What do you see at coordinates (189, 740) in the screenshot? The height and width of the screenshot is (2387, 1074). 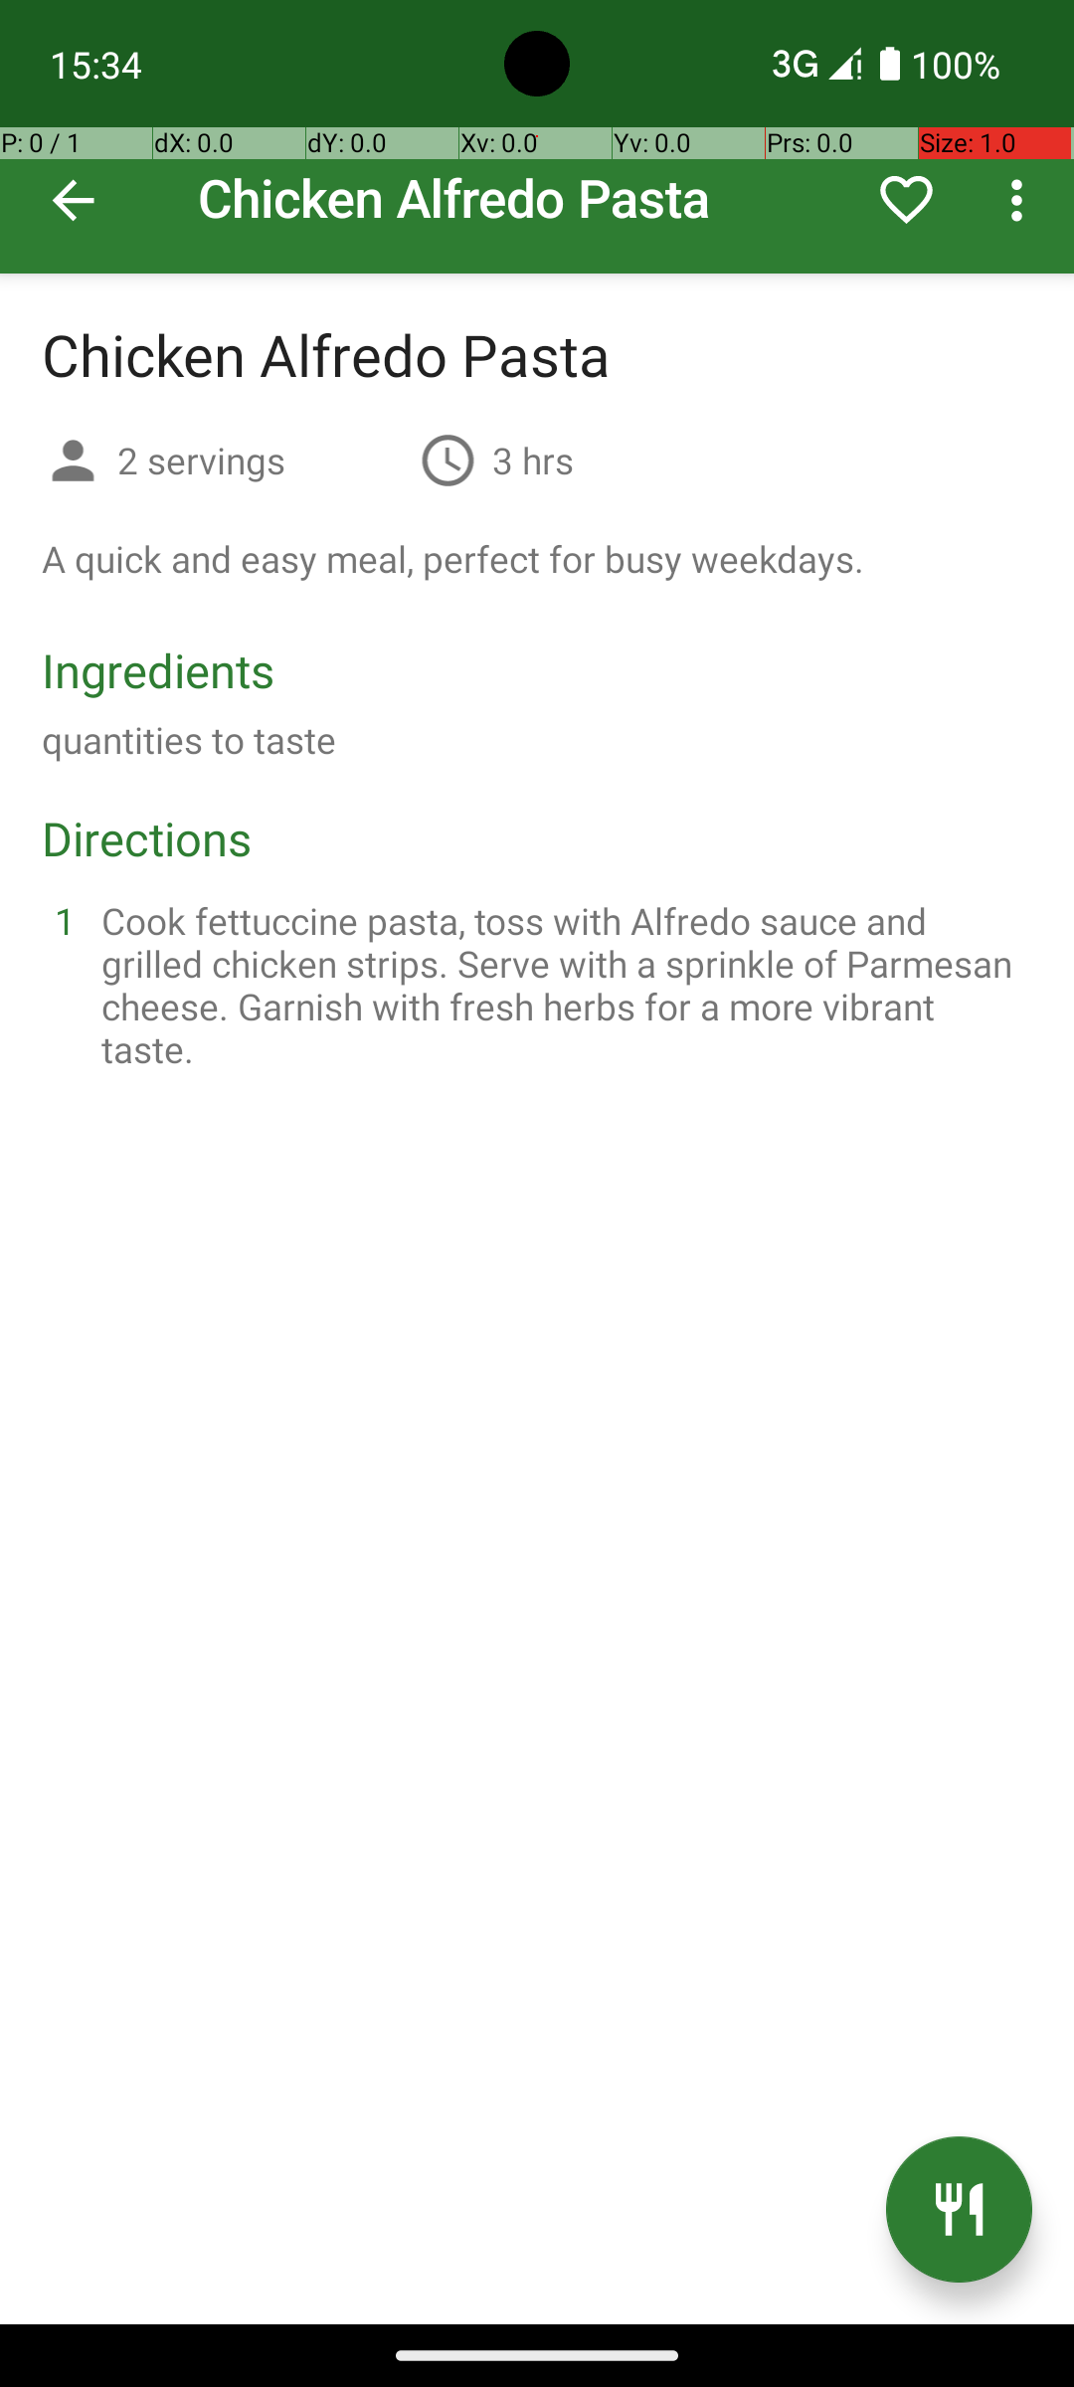 I see `quantities to taste` at bounding box center [189, 740].